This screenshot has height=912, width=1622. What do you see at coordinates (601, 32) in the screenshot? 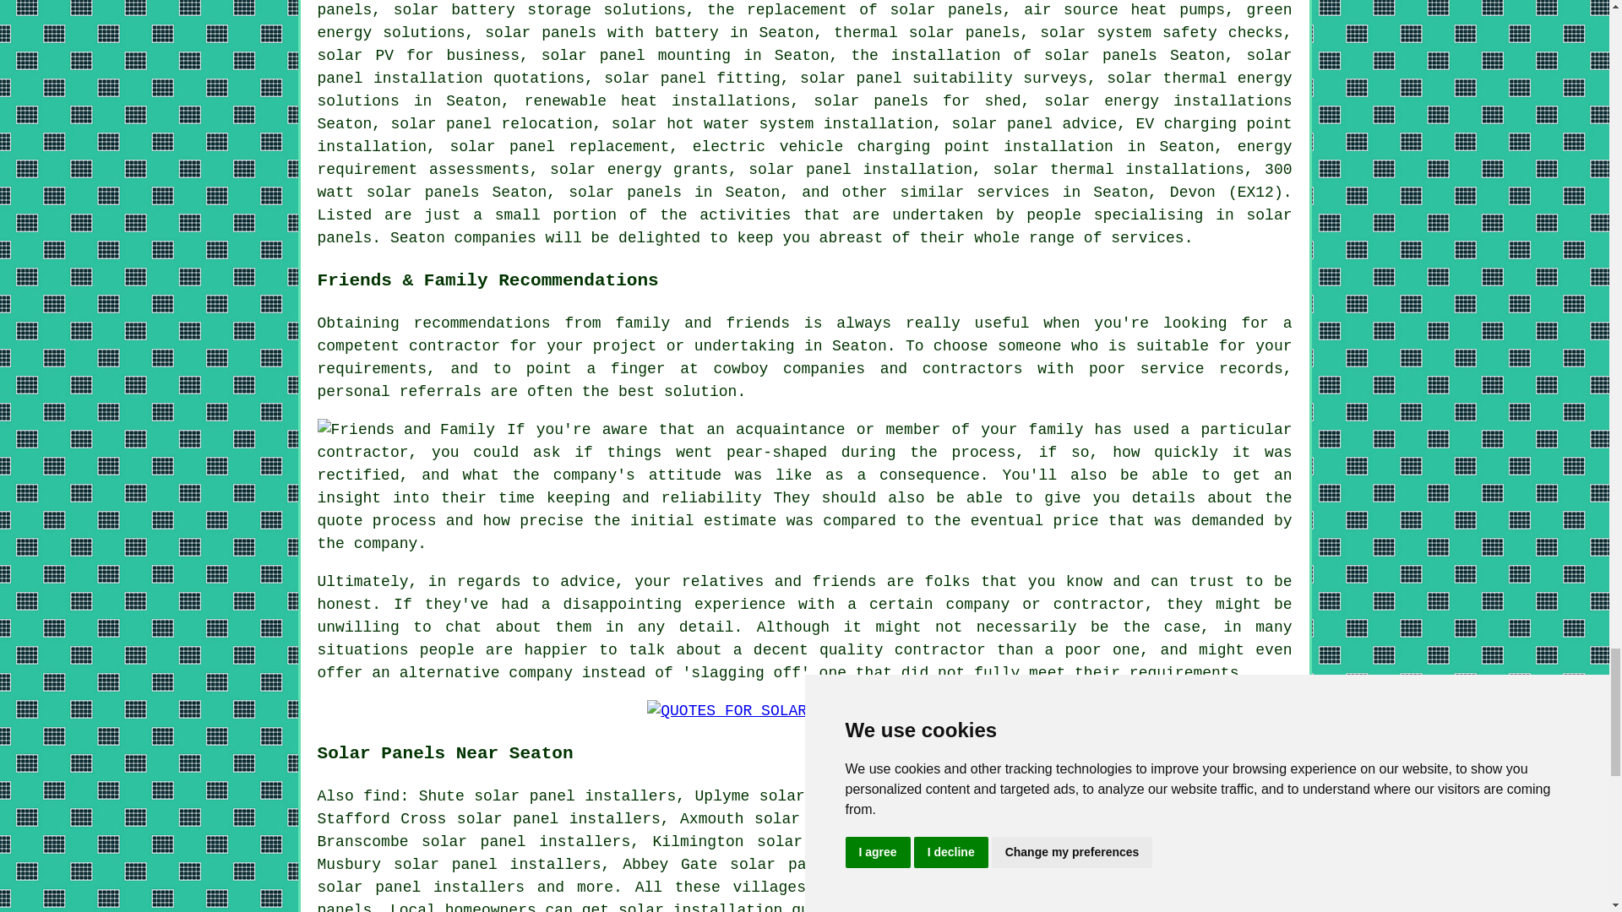
I see `solar panels with battery` at bounding box center [601, 32].